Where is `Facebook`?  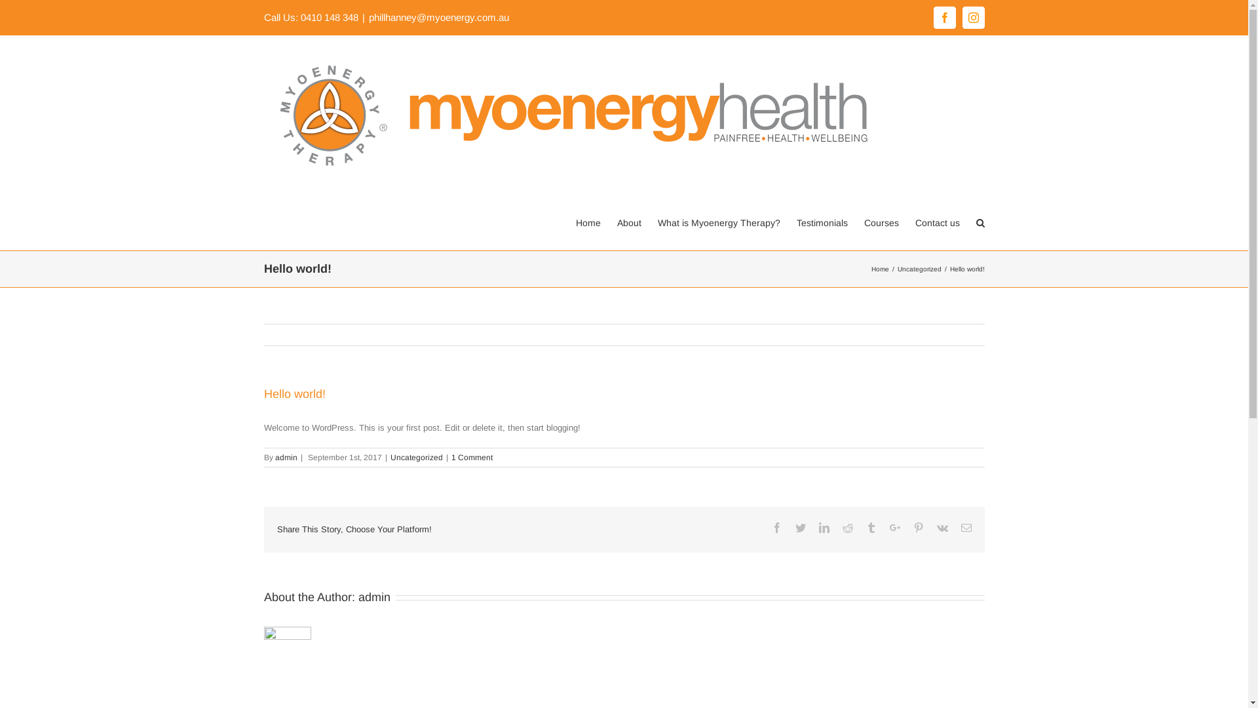
Facebook is located at coordinates (777, 528).